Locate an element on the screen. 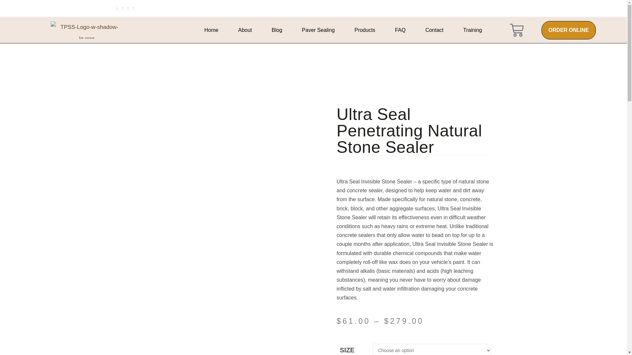  Paver Sealing is located at coordinates (318, 30).